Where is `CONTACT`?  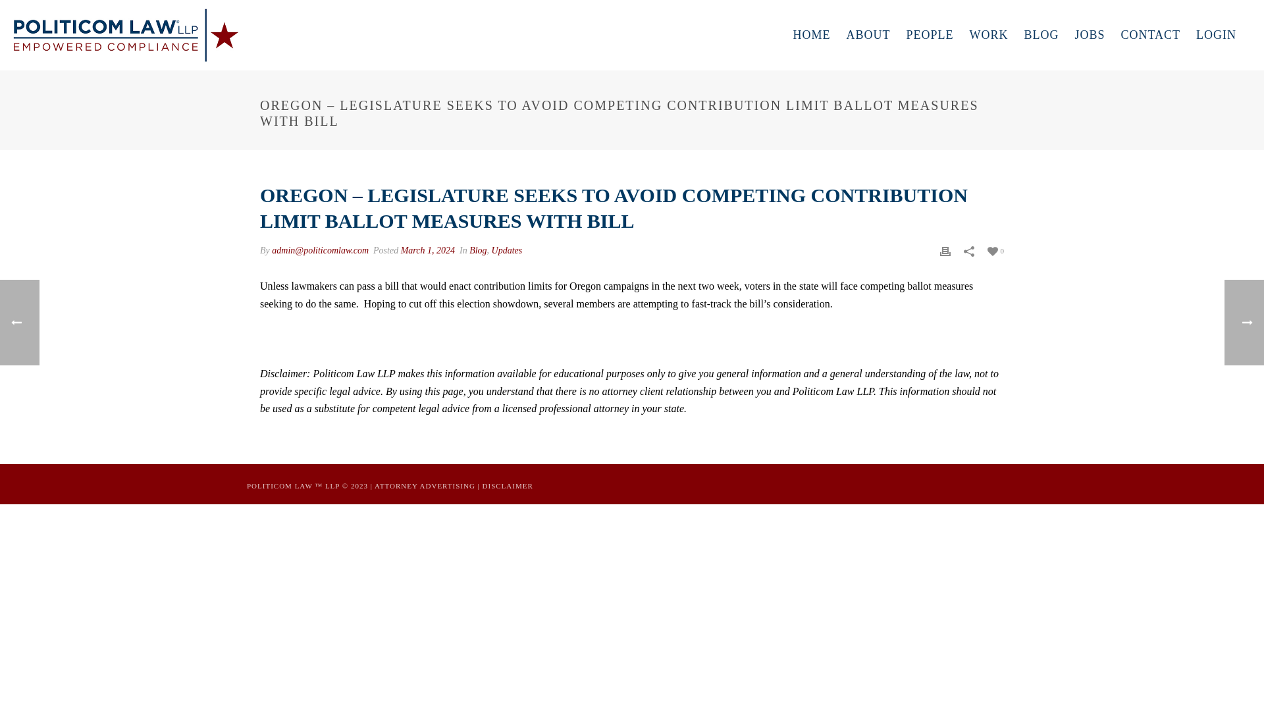
CONTACT is located at coordinates (1149, 35).